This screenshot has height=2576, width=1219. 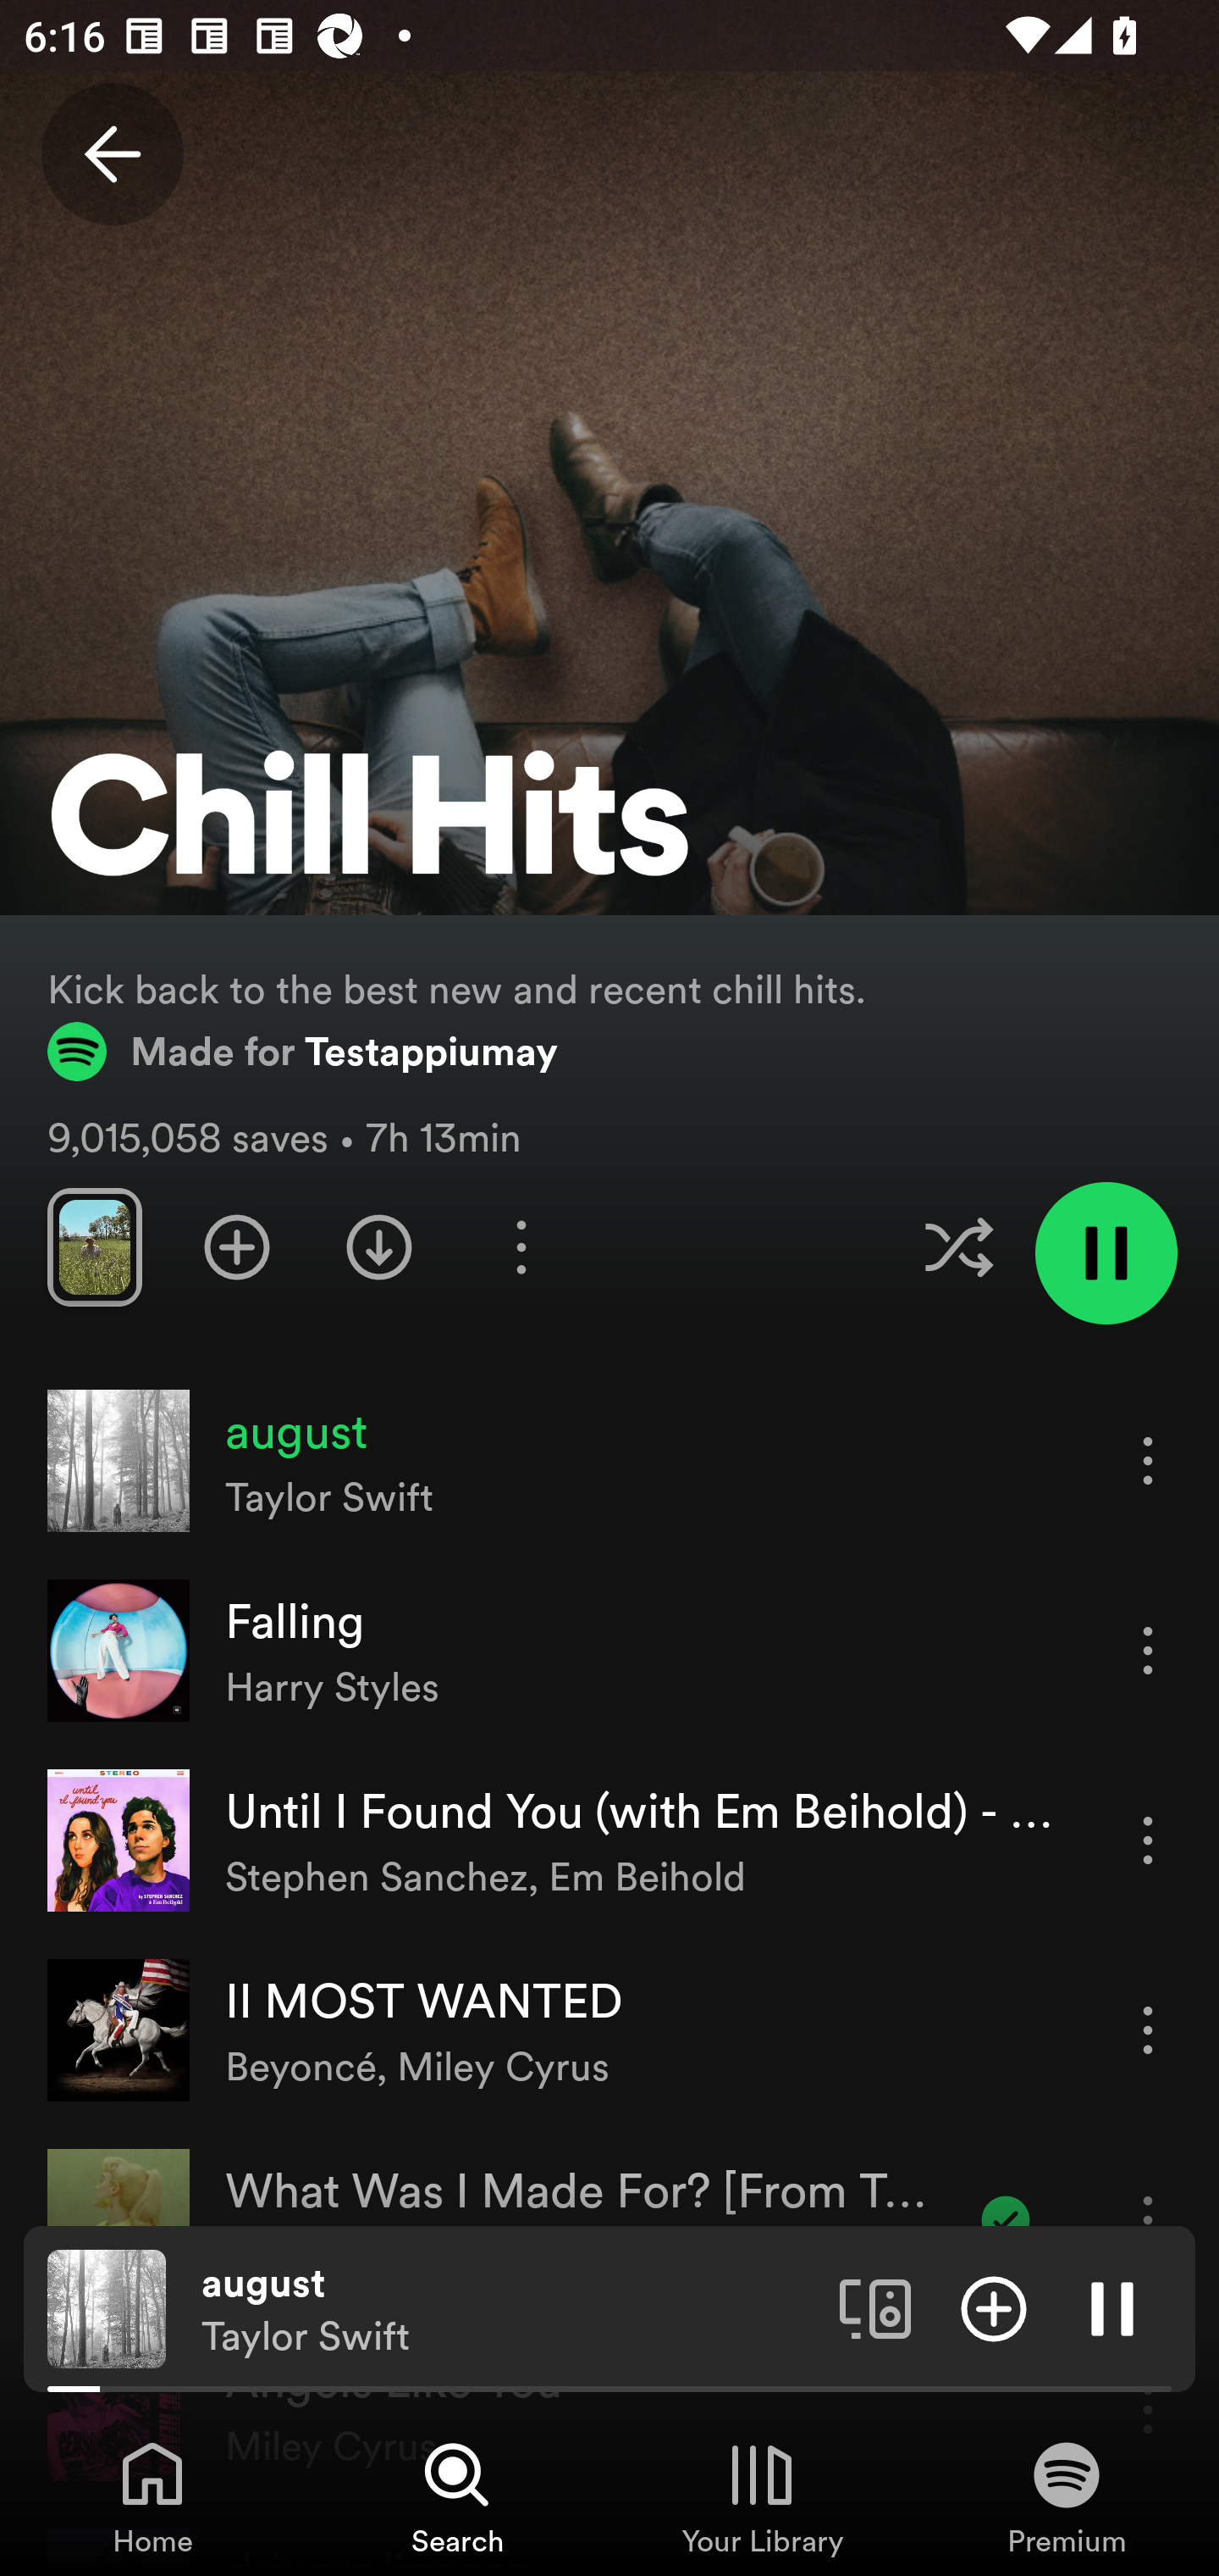 What do you see at coordinates (457, 2496) in the screenshot?
I see `Search, Tab 2 of 4 Search Search` at bounding box center [457, 2496].